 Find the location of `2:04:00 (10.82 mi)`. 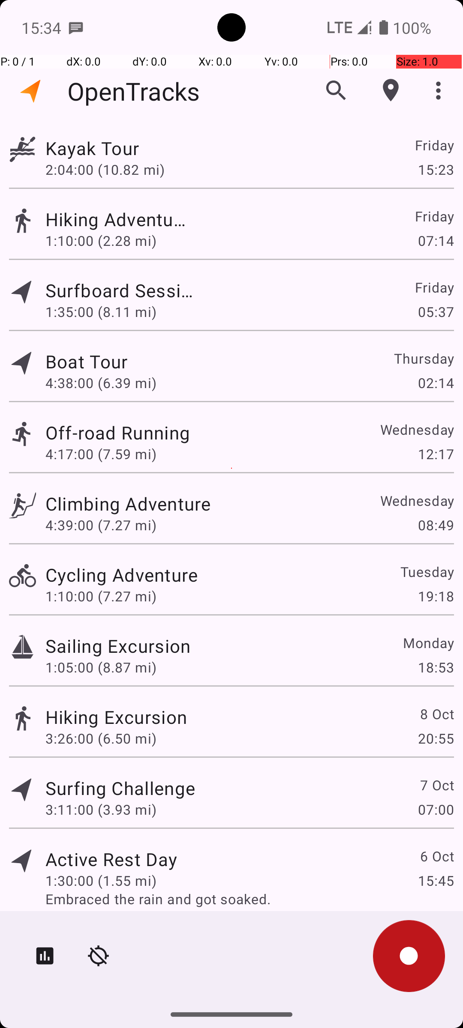

2:04:00 (10.82 mi) is located at coordinates (105, 169).